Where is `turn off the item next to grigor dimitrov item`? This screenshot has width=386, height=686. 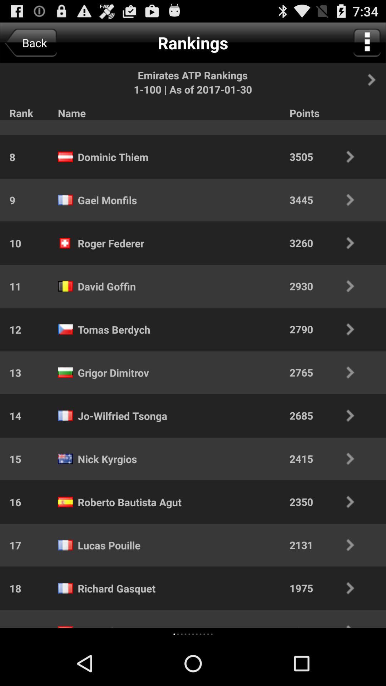 turn off the item next to grigor dimitrov item is located at coordinates (327, 372).